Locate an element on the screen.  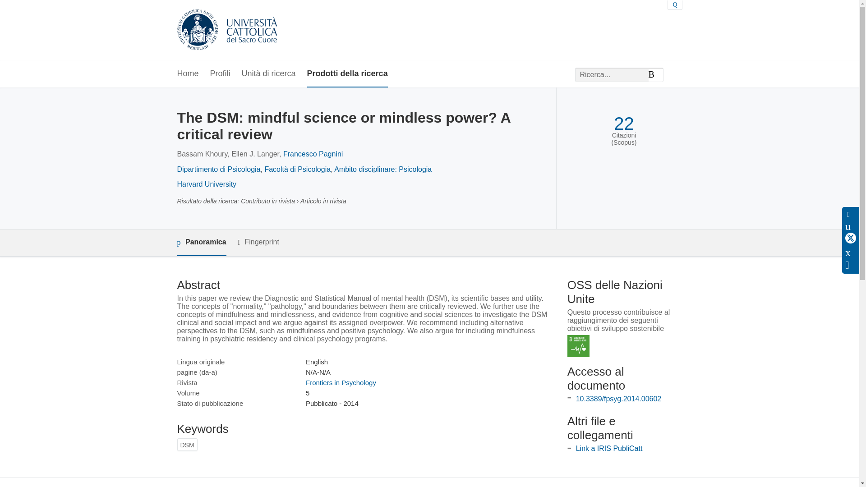
Fingerprint is located at coordinates (258, 242).